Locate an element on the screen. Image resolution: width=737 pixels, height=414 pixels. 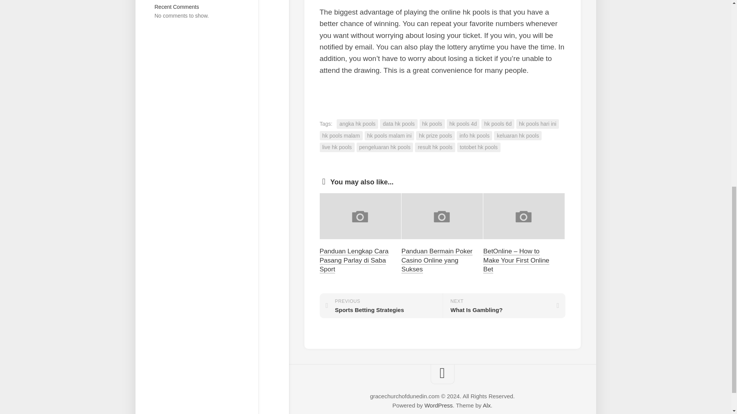
hk pools is located at coordinates (432, 124).